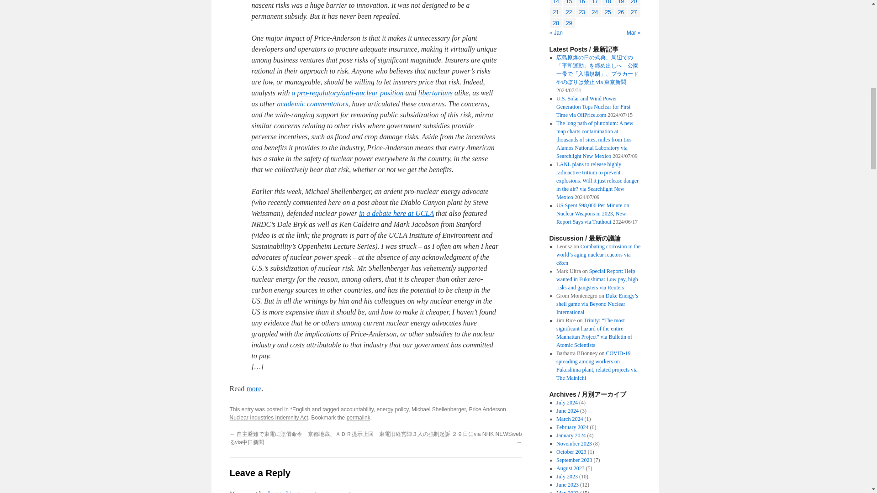  Describe the element at coordinates (396, 214) in the screenshot. I see `in a debate here at UCLA` at that location.